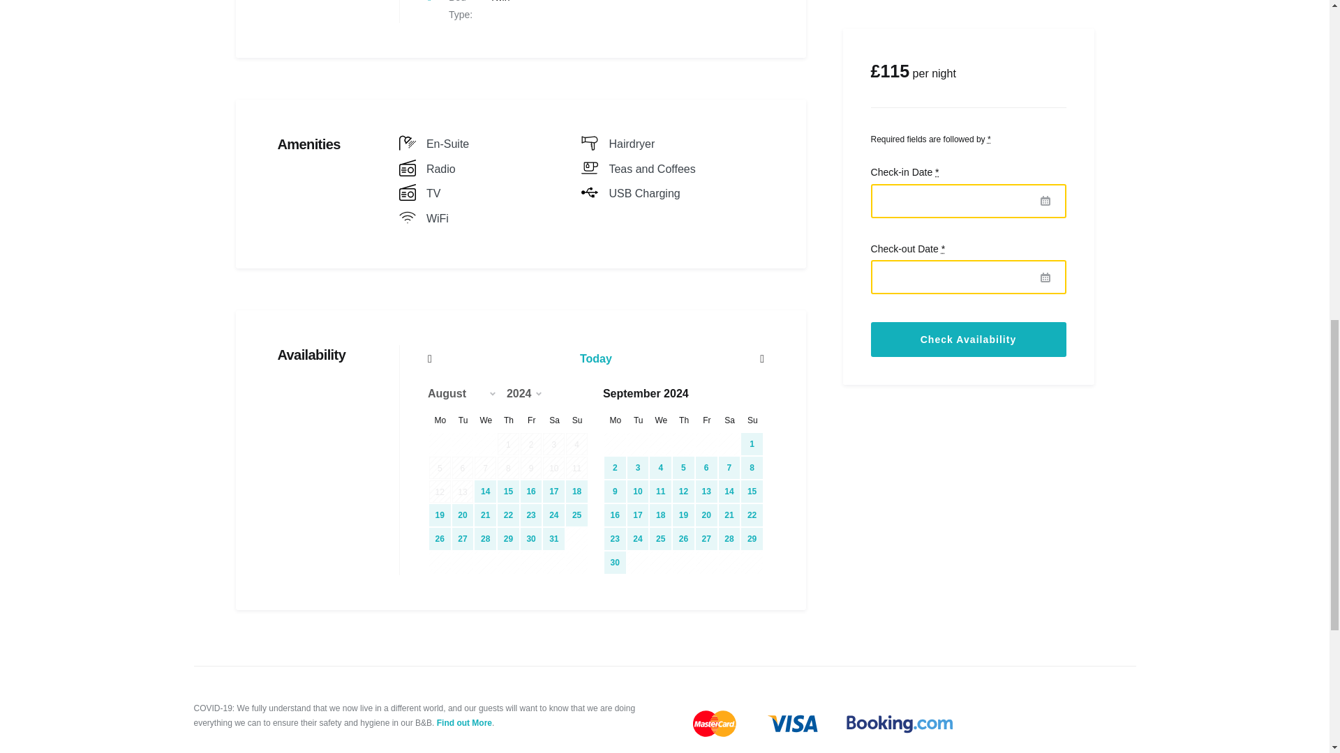  Describe the element at coordinates (713, 358) in the screenshot. I see `Show the next month` at that location.